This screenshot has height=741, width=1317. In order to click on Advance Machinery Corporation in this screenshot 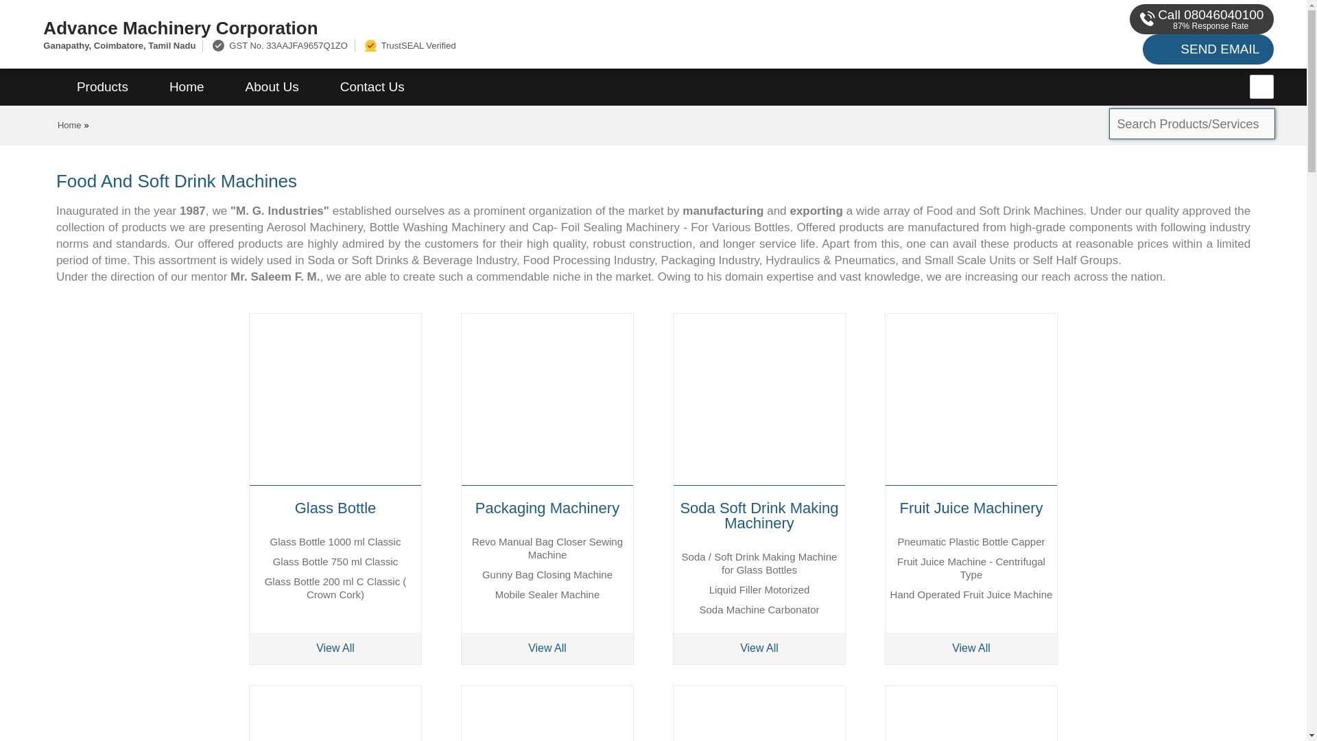, I will do `click(439, 27)`.